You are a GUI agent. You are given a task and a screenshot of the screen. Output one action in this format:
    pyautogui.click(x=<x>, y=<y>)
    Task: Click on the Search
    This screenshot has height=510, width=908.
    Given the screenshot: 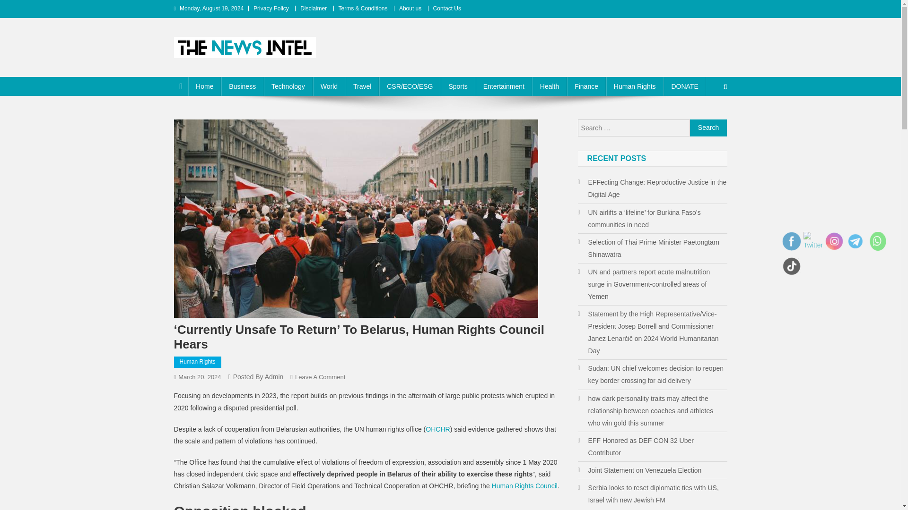 What is the action you would take?
    pyautogui.click(x=707, y=118)
    